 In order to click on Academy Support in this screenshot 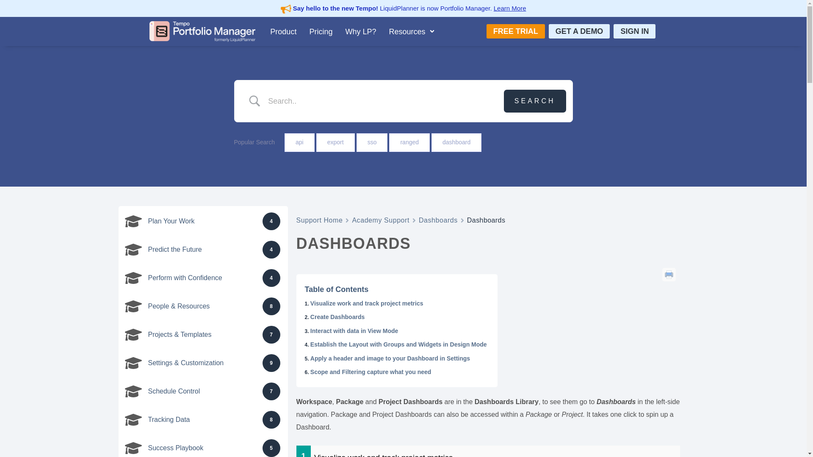, I will do `click(381, 220)`.